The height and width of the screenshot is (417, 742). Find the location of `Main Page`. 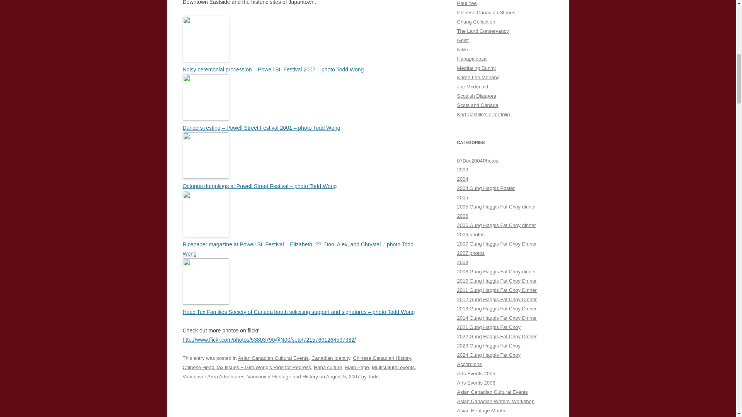

Main Page is located at coordinates (357, 367).